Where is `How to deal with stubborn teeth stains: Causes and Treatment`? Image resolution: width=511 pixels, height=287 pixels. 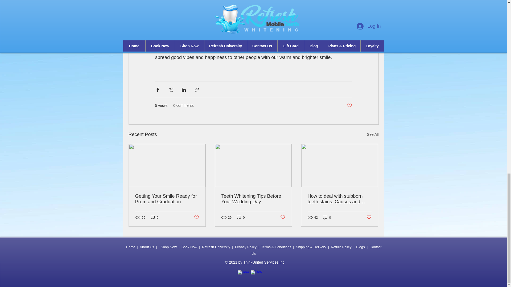 How to deal with stubborn teeth stains: Causes and Treatment is located at coordinates (339, 199).